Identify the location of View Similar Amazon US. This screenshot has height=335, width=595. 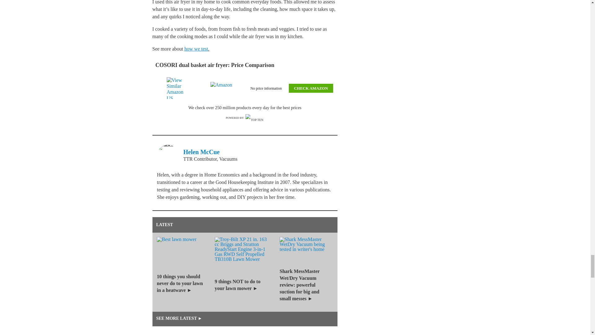
(178, 88).